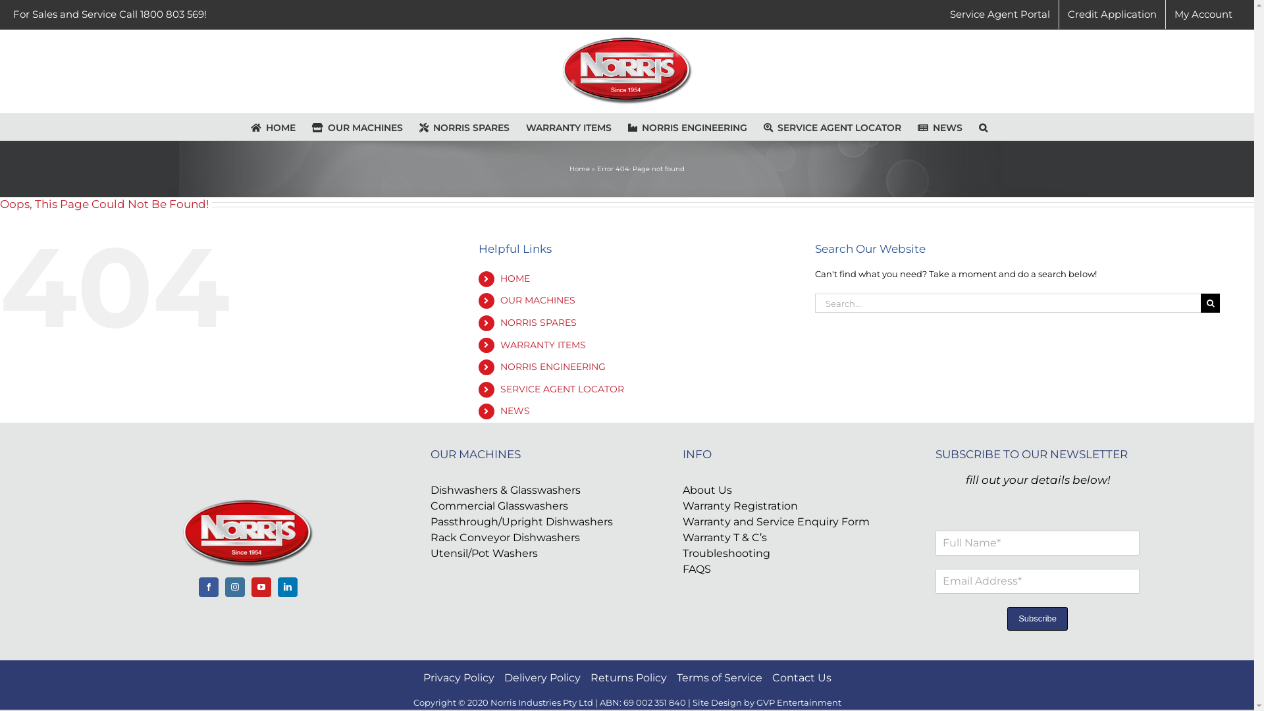  I want to click on About Us, so click(785, 490).